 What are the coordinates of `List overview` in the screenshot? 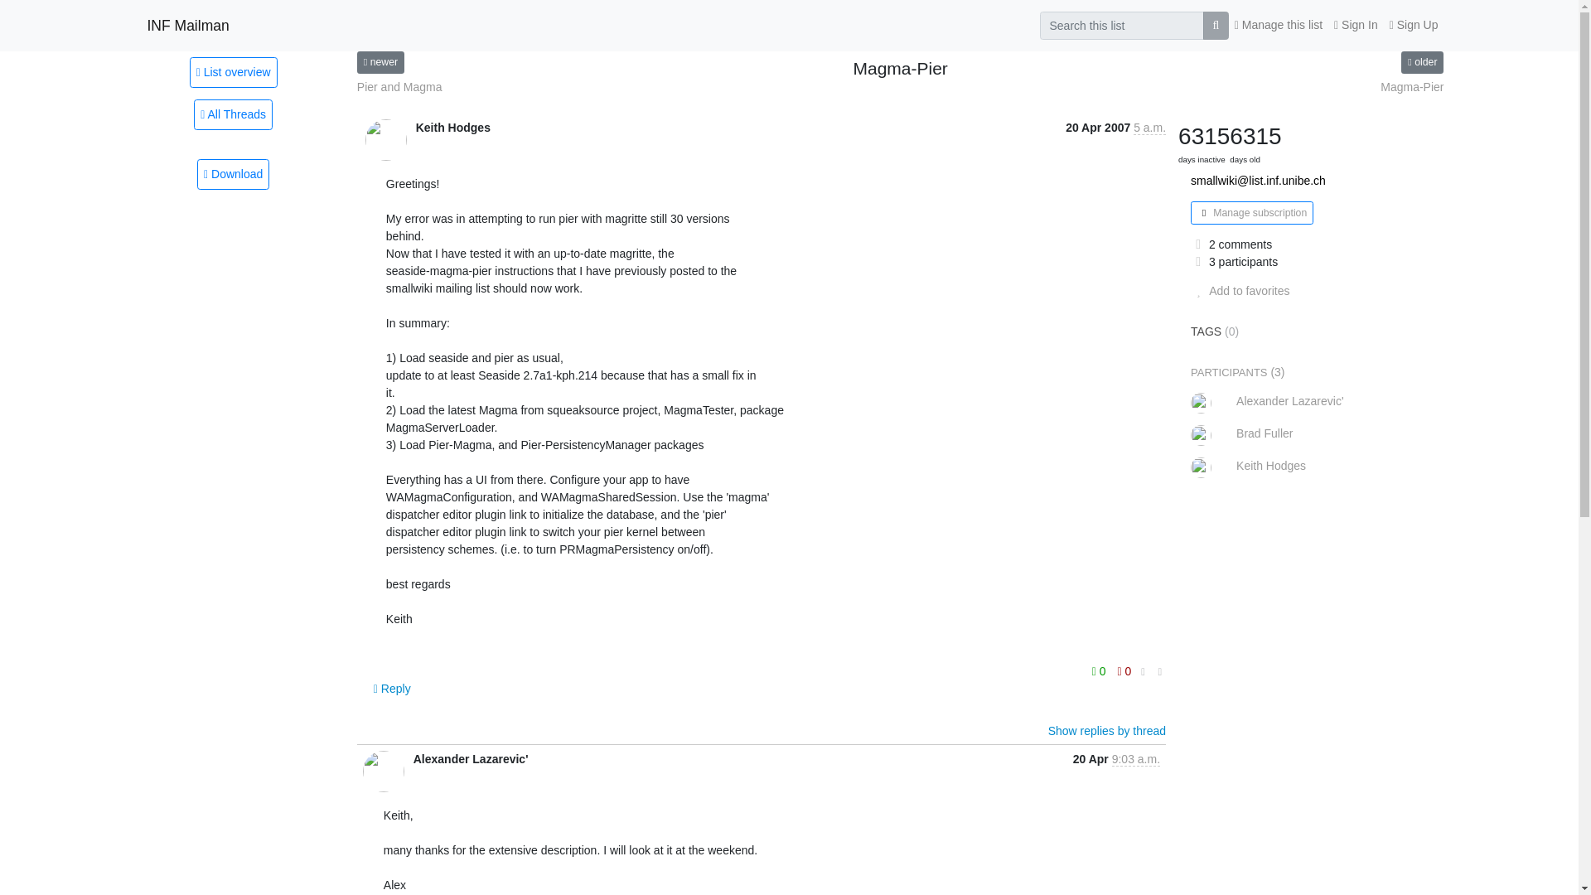 It's located at (233, 71).